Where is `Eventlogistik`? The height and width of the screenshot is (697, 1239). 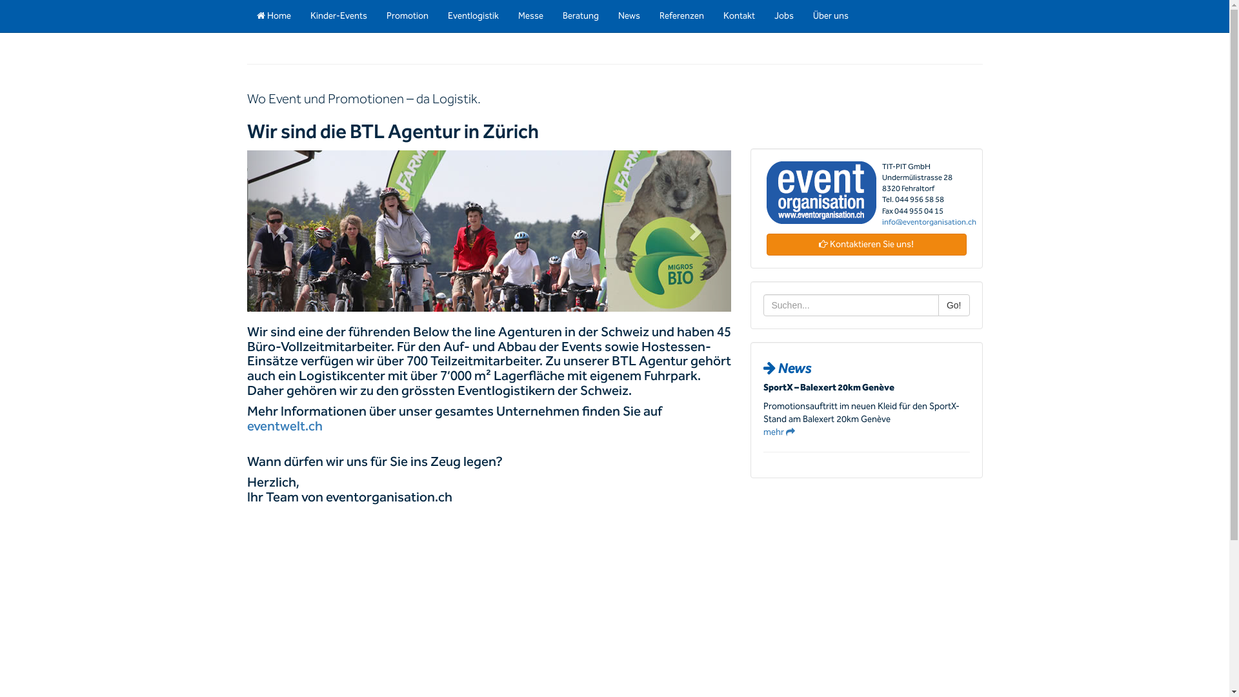
Eventlogistik is located at coordinates (472, 16).